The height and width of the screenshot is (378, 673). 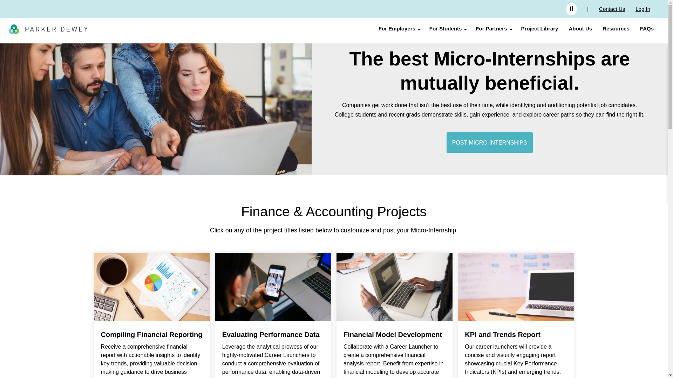 What do you see at coordinates (612, 9) in the screenshot?
I see `Contact Us` at bounding box center [612, 9].